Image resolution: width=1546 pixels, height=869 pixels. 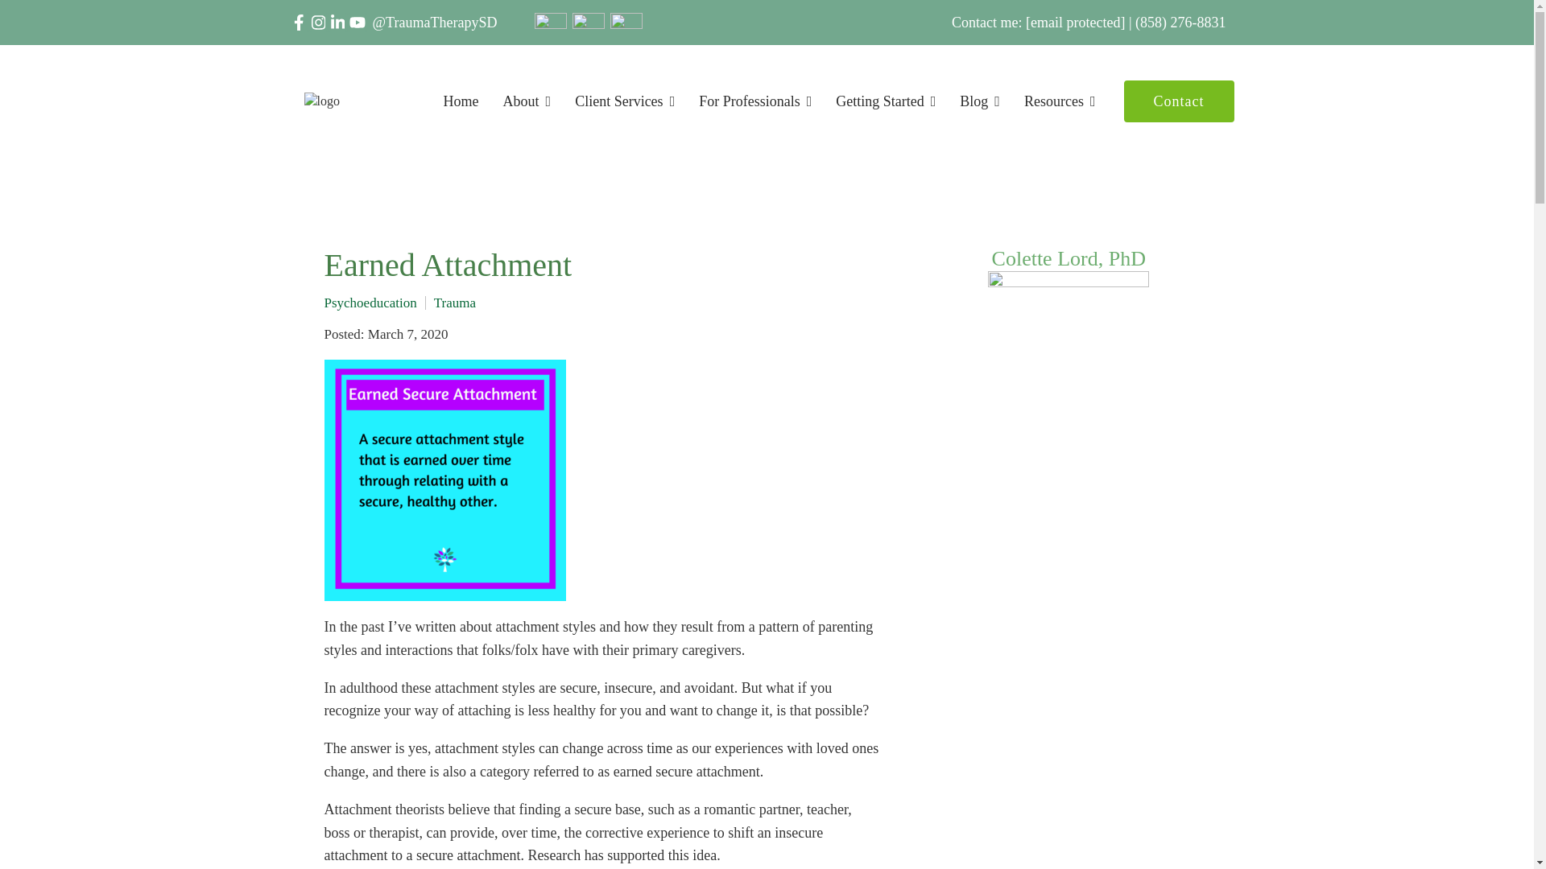 What do you see at coordinates (1060, 101) in the screenshot?
I see `Resources` at bounding box center [1060, 101].